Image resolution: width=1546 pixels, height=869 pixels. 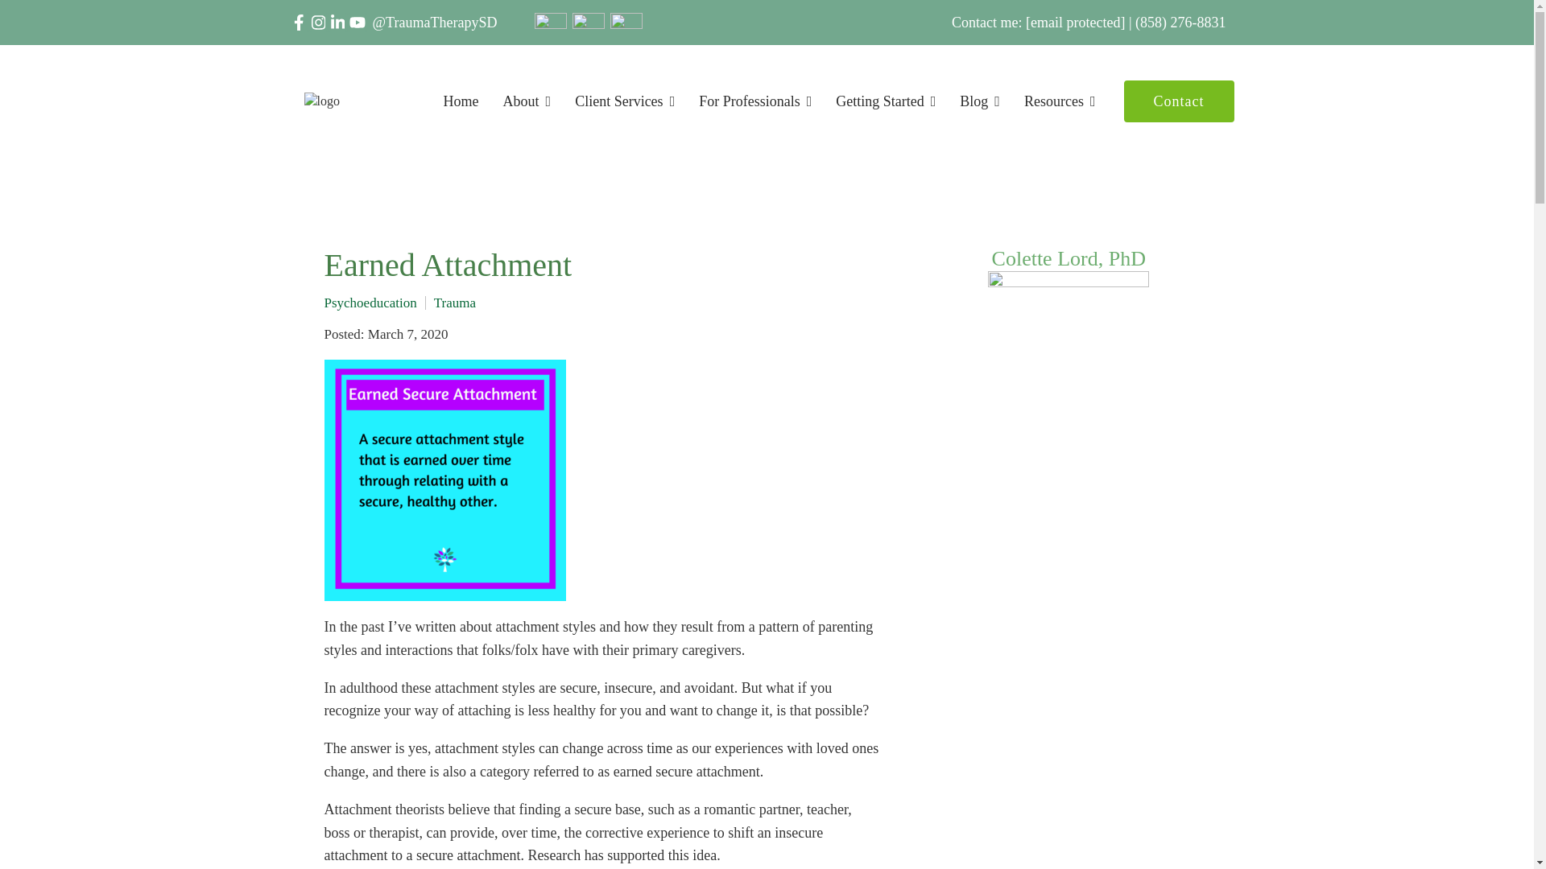 What do you see at coordinates (1060, 101) in the screenshot?
I see `Resources` at bounding box center [1060, 101].